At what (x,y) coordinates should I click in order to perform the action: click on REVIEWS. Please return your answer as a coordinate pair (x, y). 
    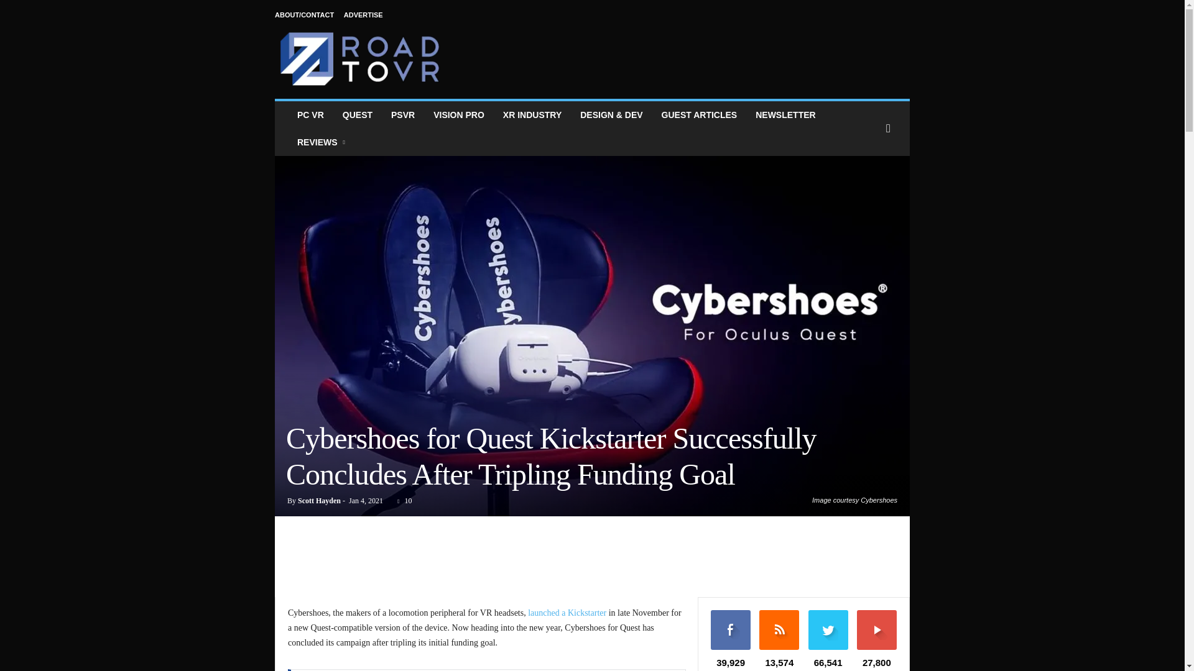
    Looking at the image, I should click on (322, 142).